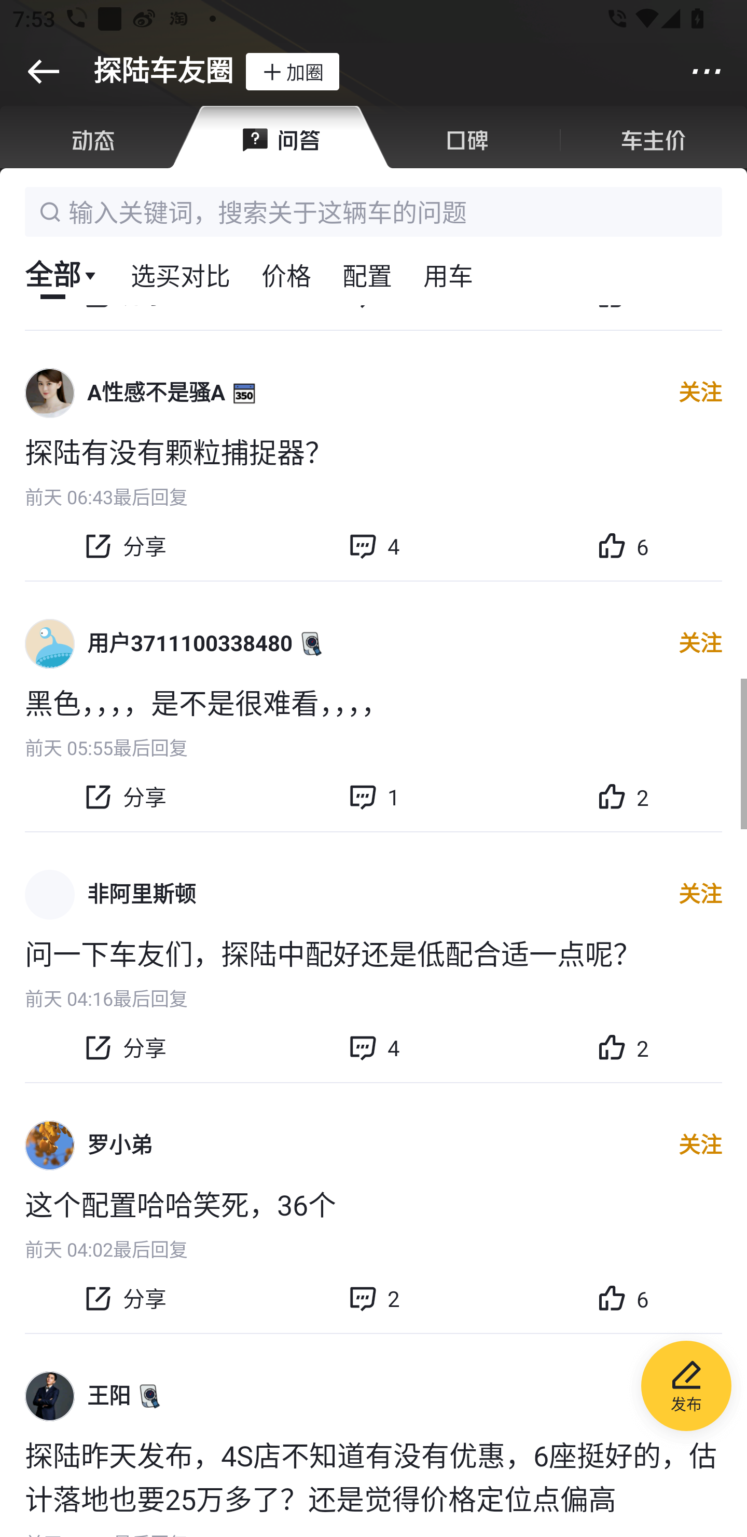  Describe the element at coordinates (374, 952) in the screenshot. I see `问一下车友们，探陆中配好还是低配合适一点呢？` at that location.